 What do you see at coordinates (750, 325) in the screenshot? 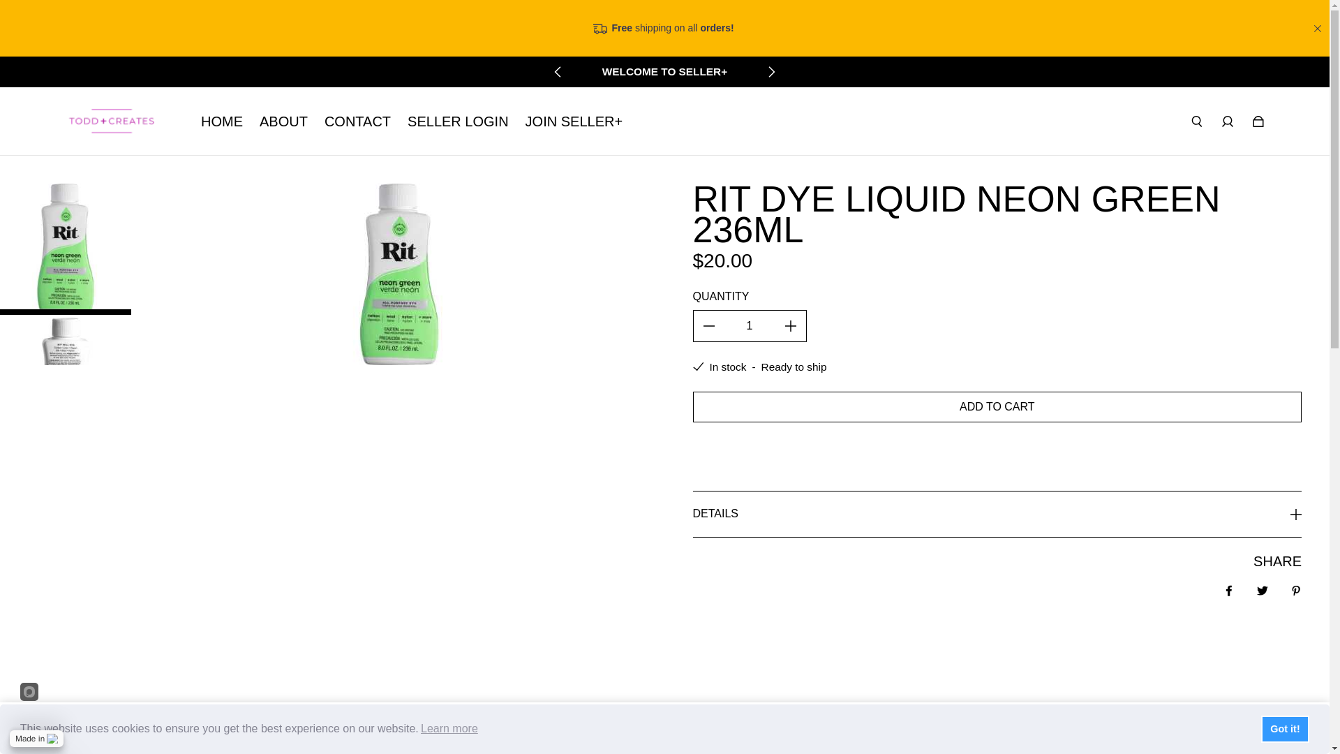
I see `1` at bounding box center [750, 325].